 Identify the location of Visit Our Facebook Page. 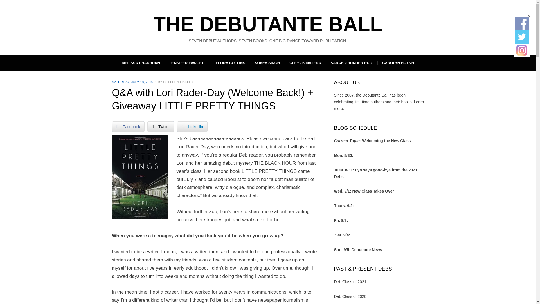
(522, 23).